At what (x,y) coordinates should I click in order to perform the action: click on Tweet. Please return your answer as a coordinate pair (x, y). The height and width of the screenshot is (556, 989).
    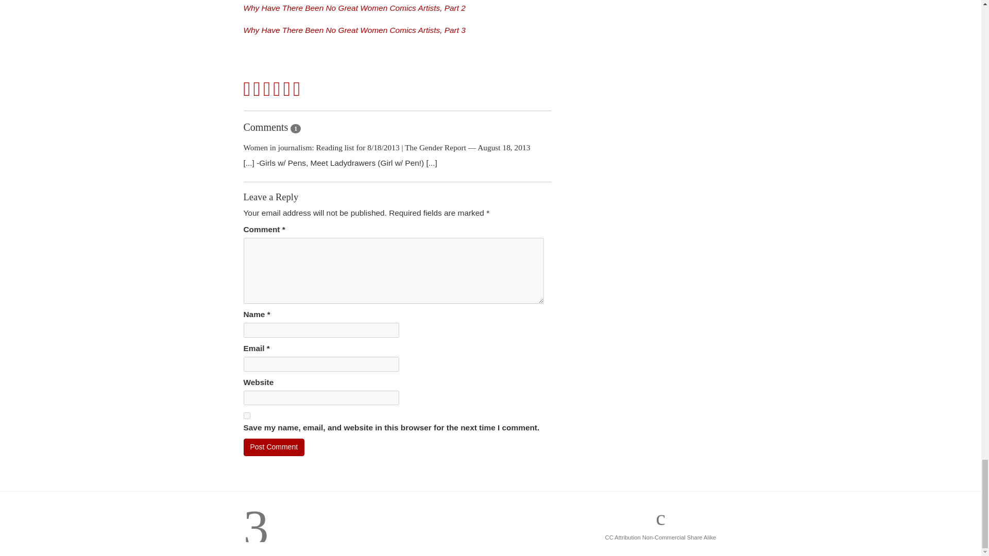
    Looking at the image, I should click on (257, 90).